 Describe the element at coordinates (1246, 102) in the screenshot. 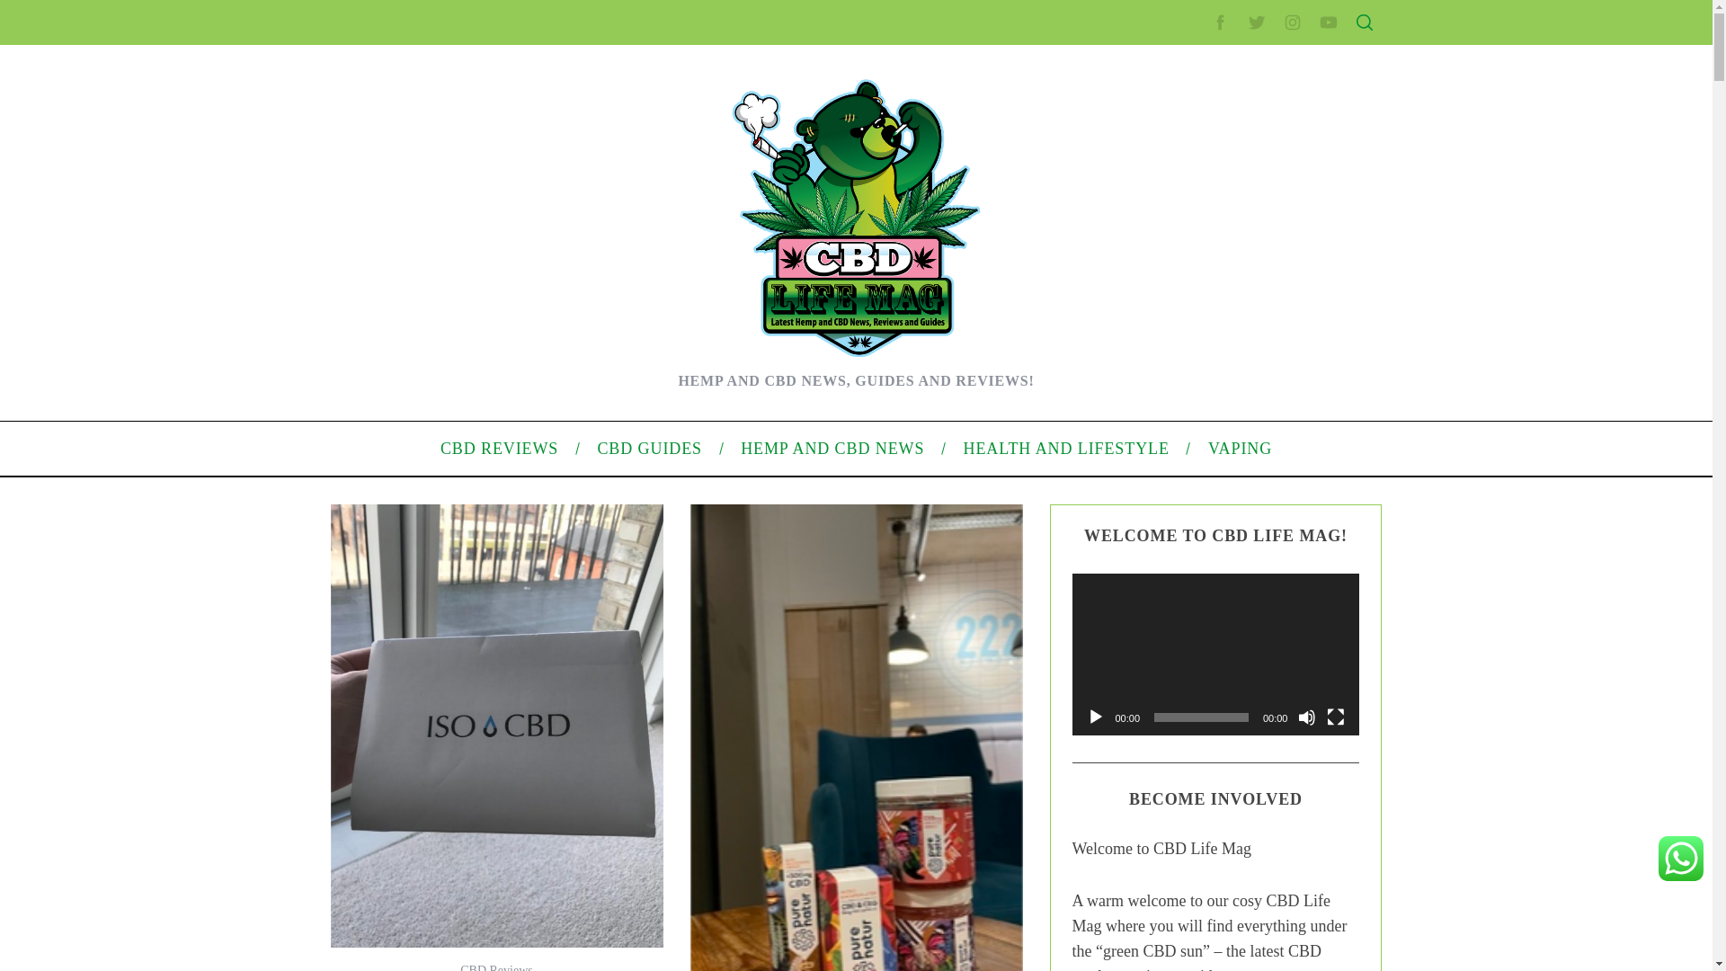

I see `Search` at that location.